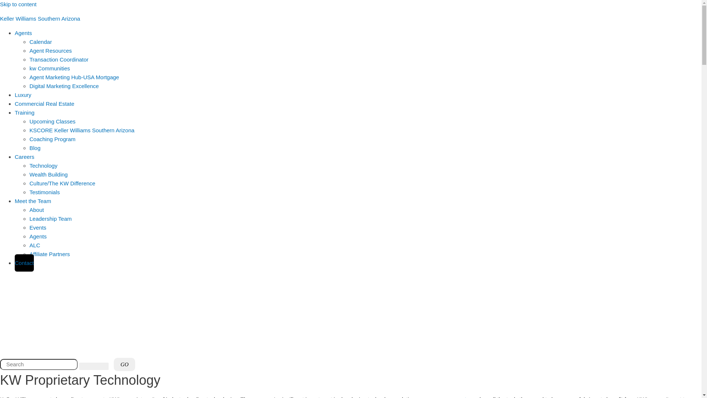  I want to click on kw Communities, so click(50, 69).